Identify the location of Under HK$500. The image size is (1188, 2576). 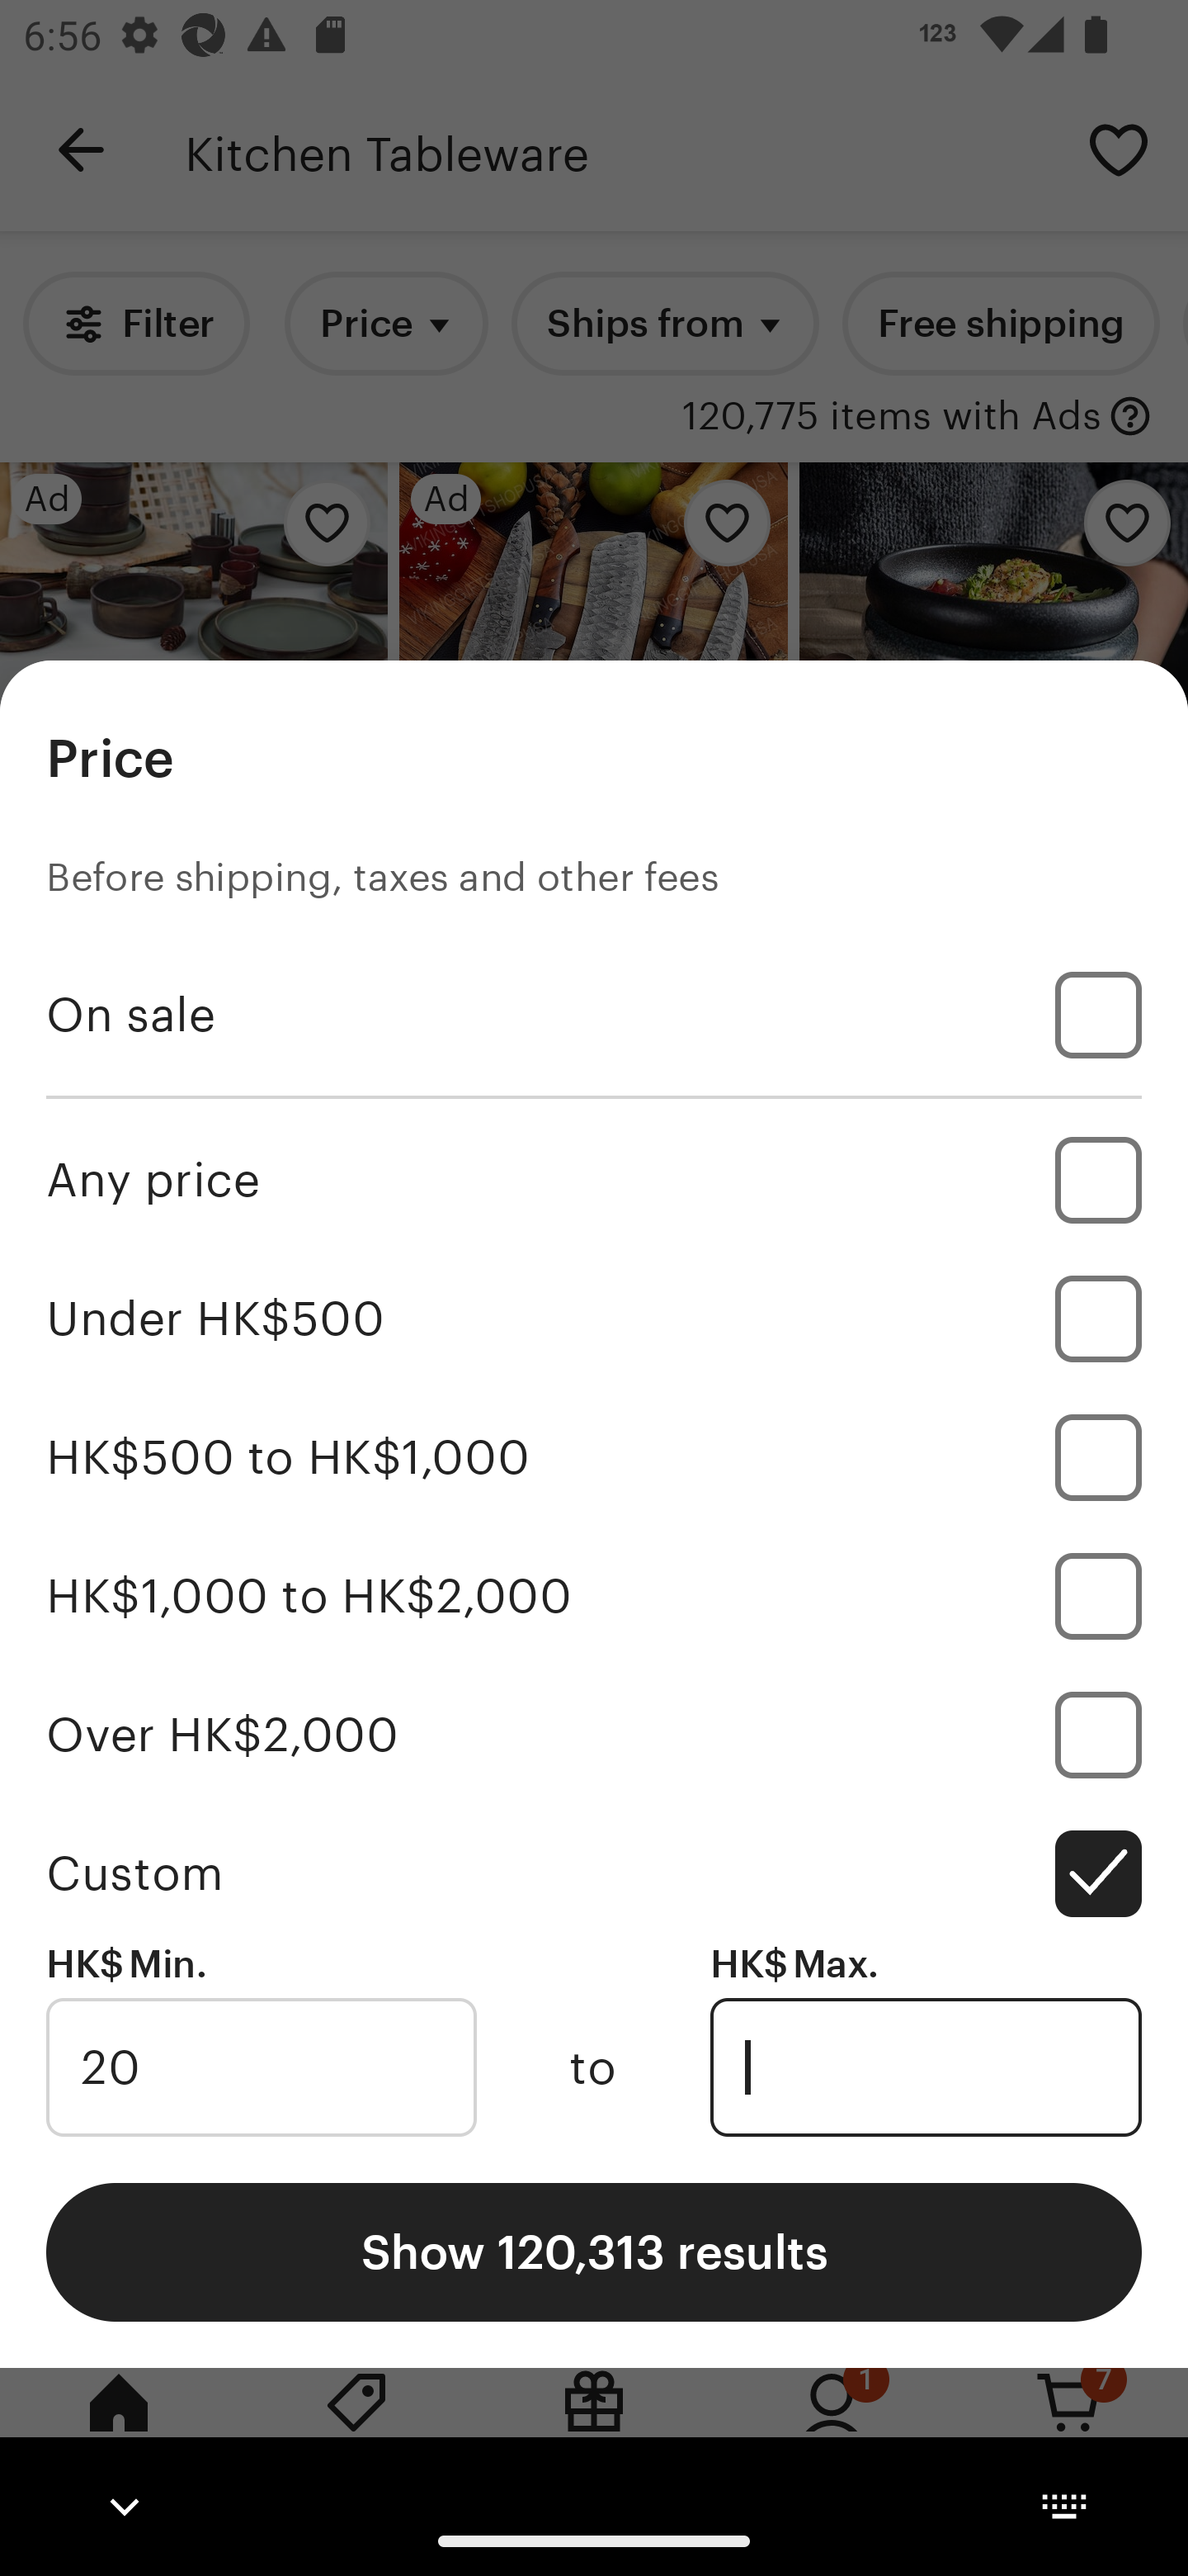
(594, 1319).